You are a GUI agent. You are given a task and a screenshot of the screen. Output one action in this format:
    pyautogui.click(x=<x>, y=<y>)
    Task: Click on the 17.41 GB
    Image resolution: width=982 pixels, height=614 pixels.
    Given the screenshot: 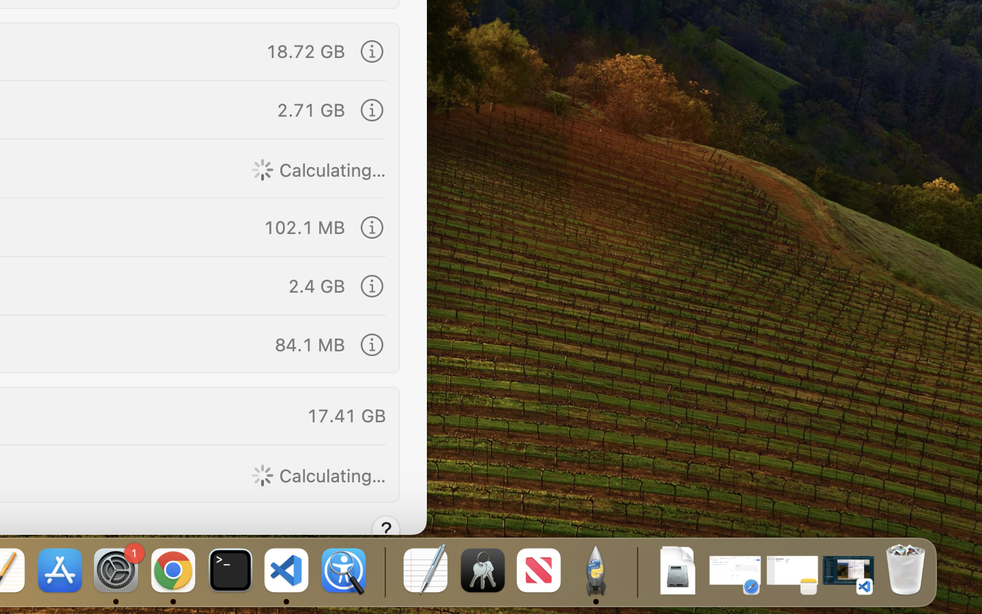 What is the action you would take?
    pyautogui.click(x=346, y=415)
    